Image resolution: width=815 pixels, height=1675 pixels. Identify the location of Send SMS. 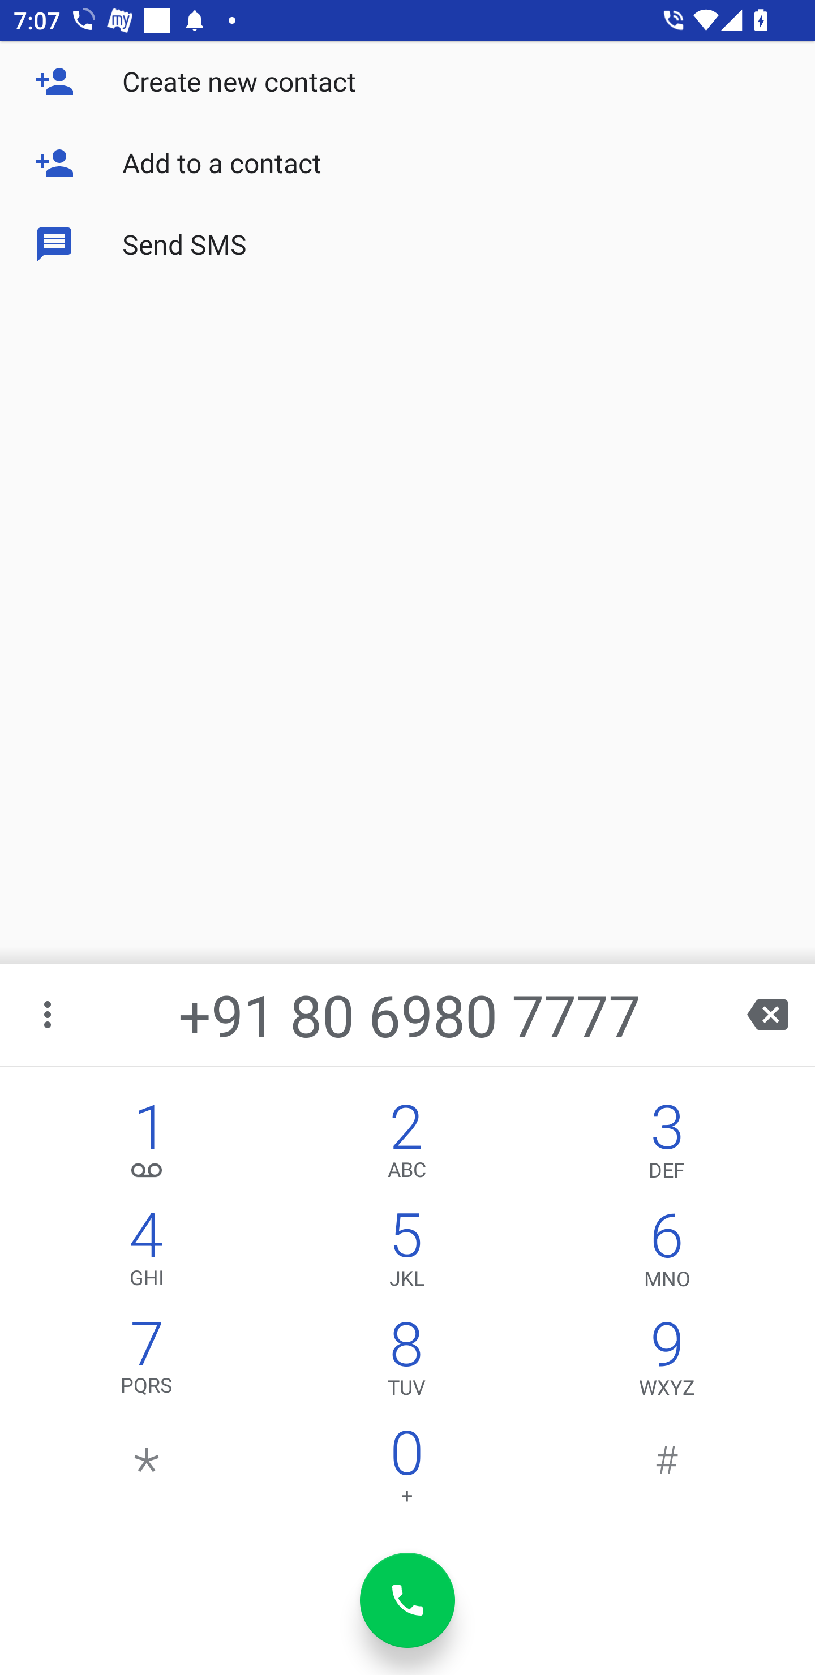
(407, 244).